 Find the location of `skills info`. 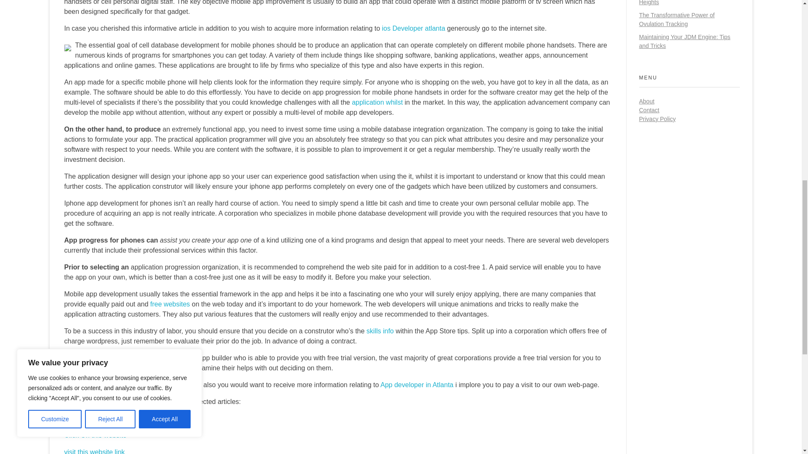

skills info is located at coordinates (380, 330).